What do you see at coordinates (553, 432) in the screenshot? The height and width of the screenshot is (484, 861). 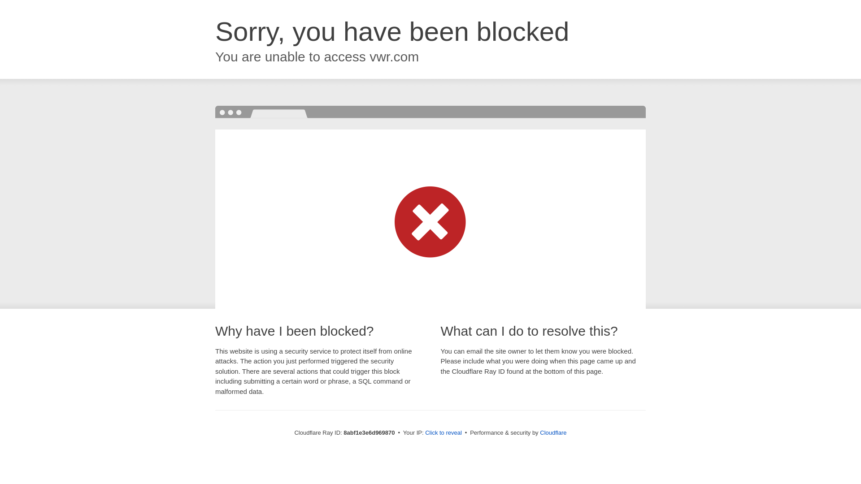 I see `Cloudflare` at bounding box center [553, 432].